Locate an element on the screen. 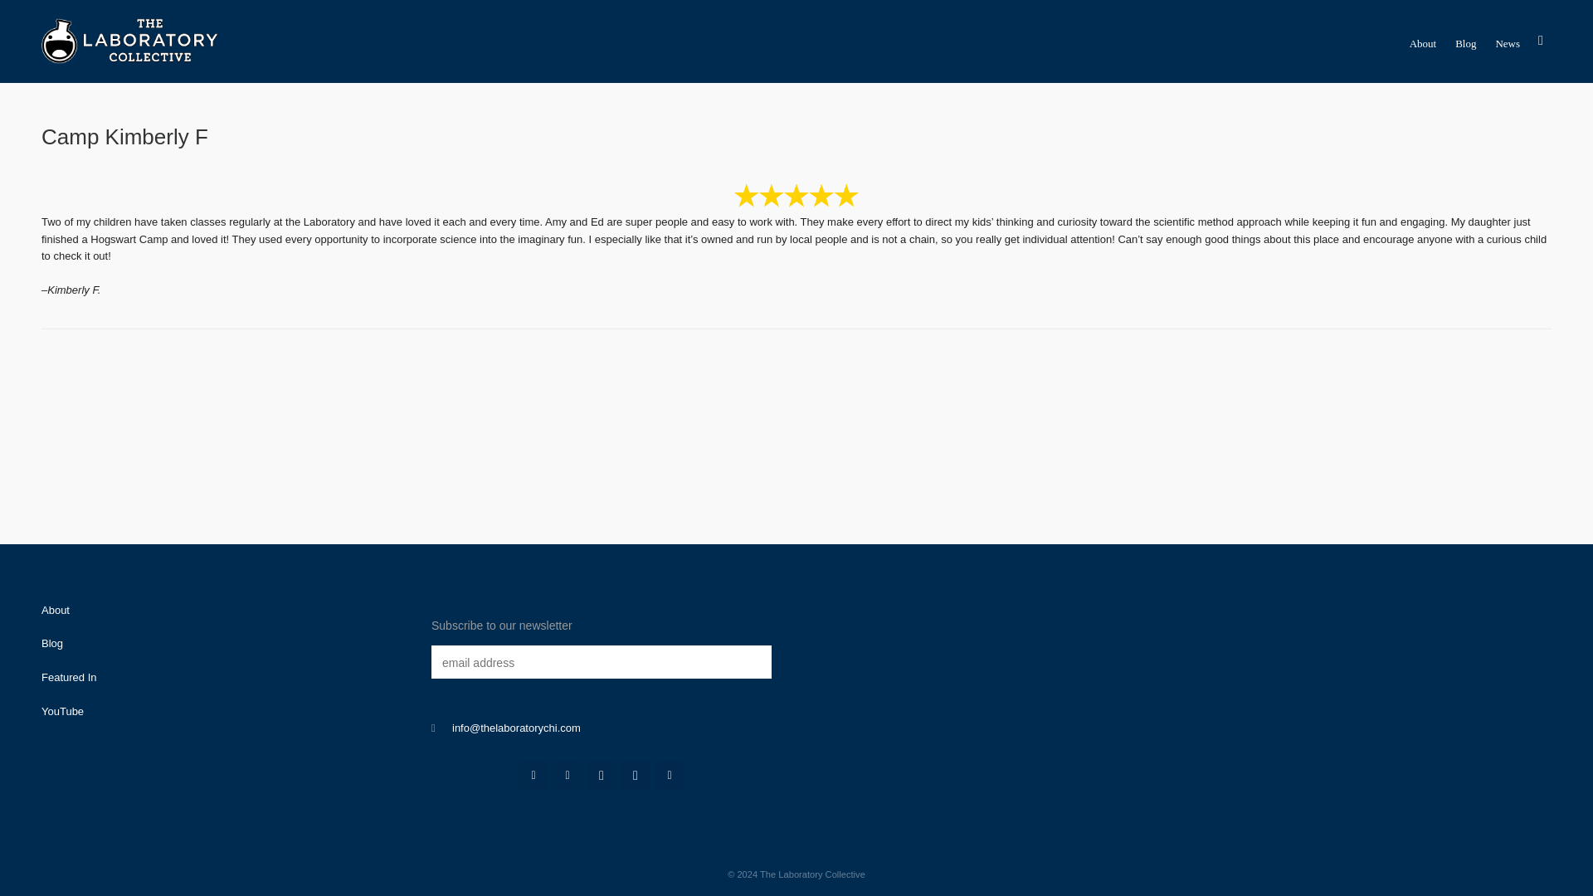 This screenshot has height=896, width=1593. About is located at coordinates (55, 610).